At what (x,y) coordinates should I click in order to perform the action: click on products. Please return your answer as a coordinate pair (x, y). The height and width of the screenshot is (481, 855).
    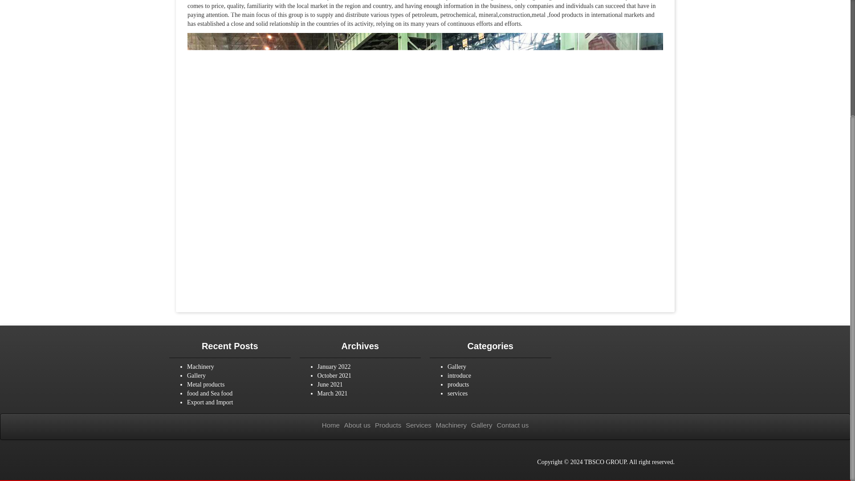
    Looking at the image, I should click on (458, 384).